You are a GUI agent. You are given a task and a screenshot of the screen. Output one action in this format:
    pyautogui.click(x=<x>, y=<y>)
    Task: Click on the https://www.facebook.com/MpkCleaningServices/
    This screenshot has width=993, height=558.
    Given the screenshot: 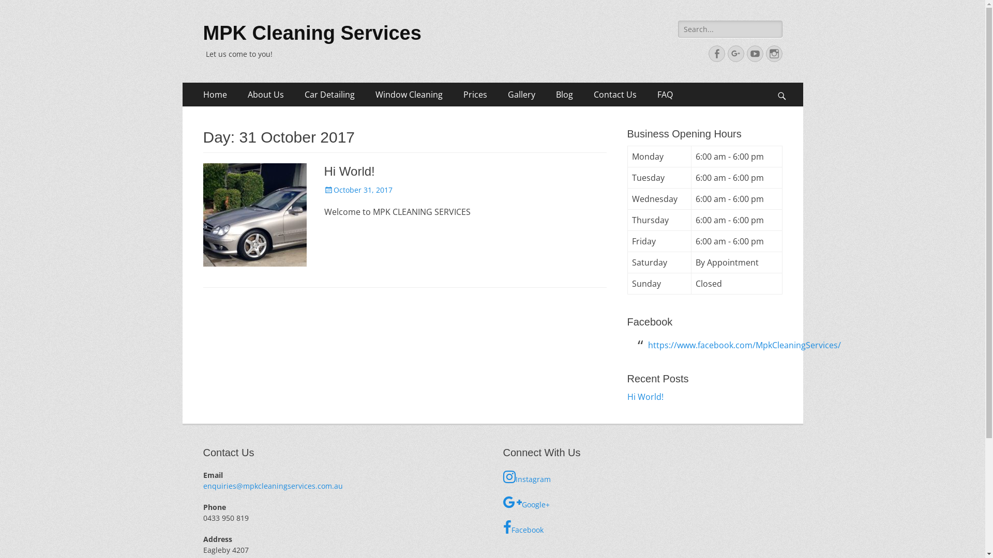 What is the action you would take?
    pyautogui.click(x=744, y=345)
    